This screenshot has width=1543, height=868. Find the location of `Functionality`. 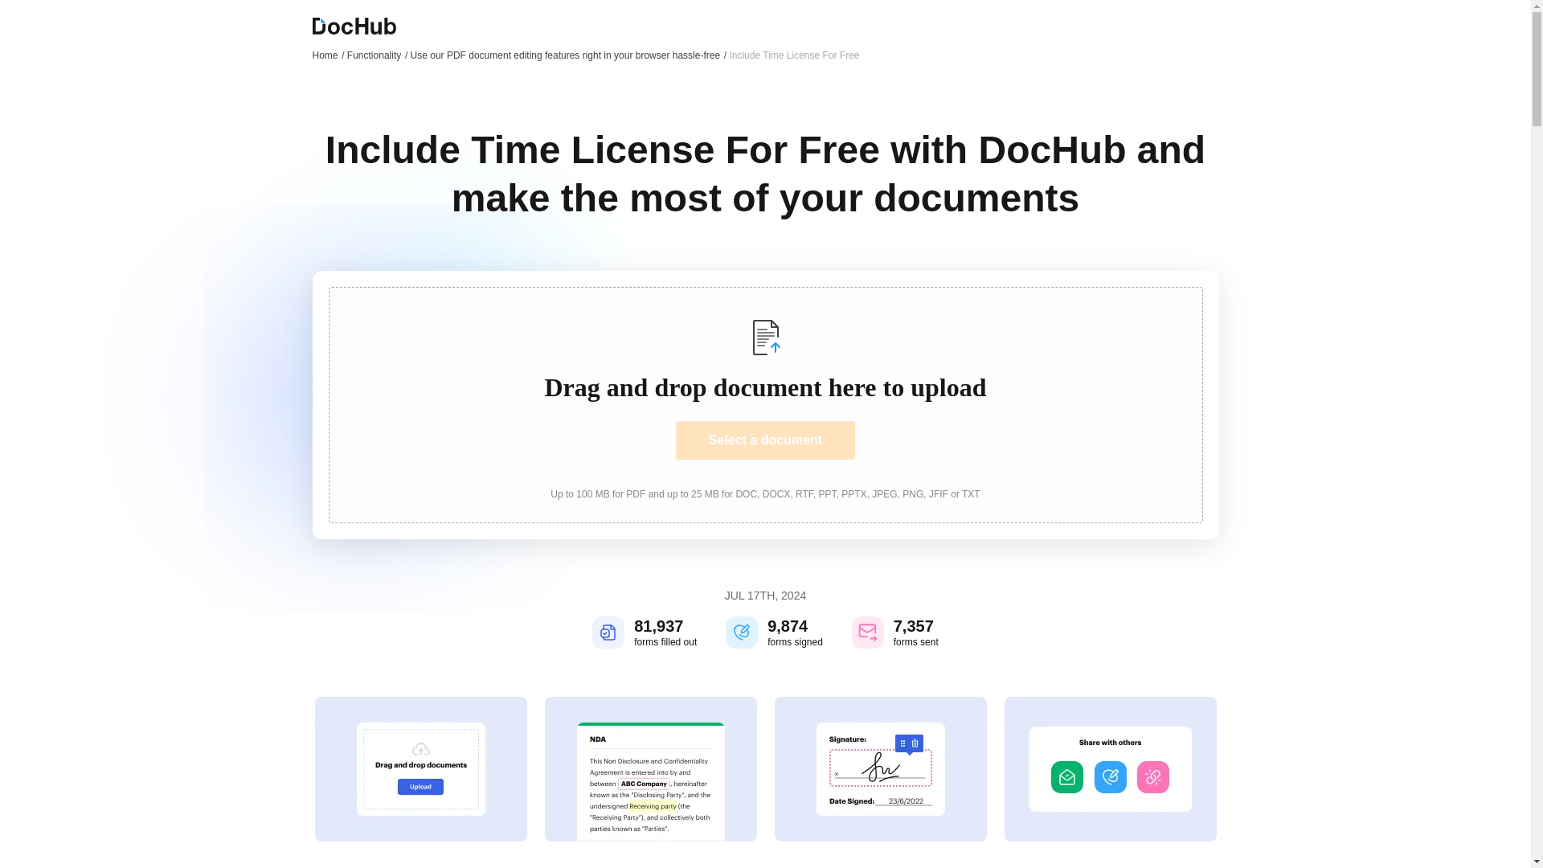

Functionality is located at coordinates (377, 55).